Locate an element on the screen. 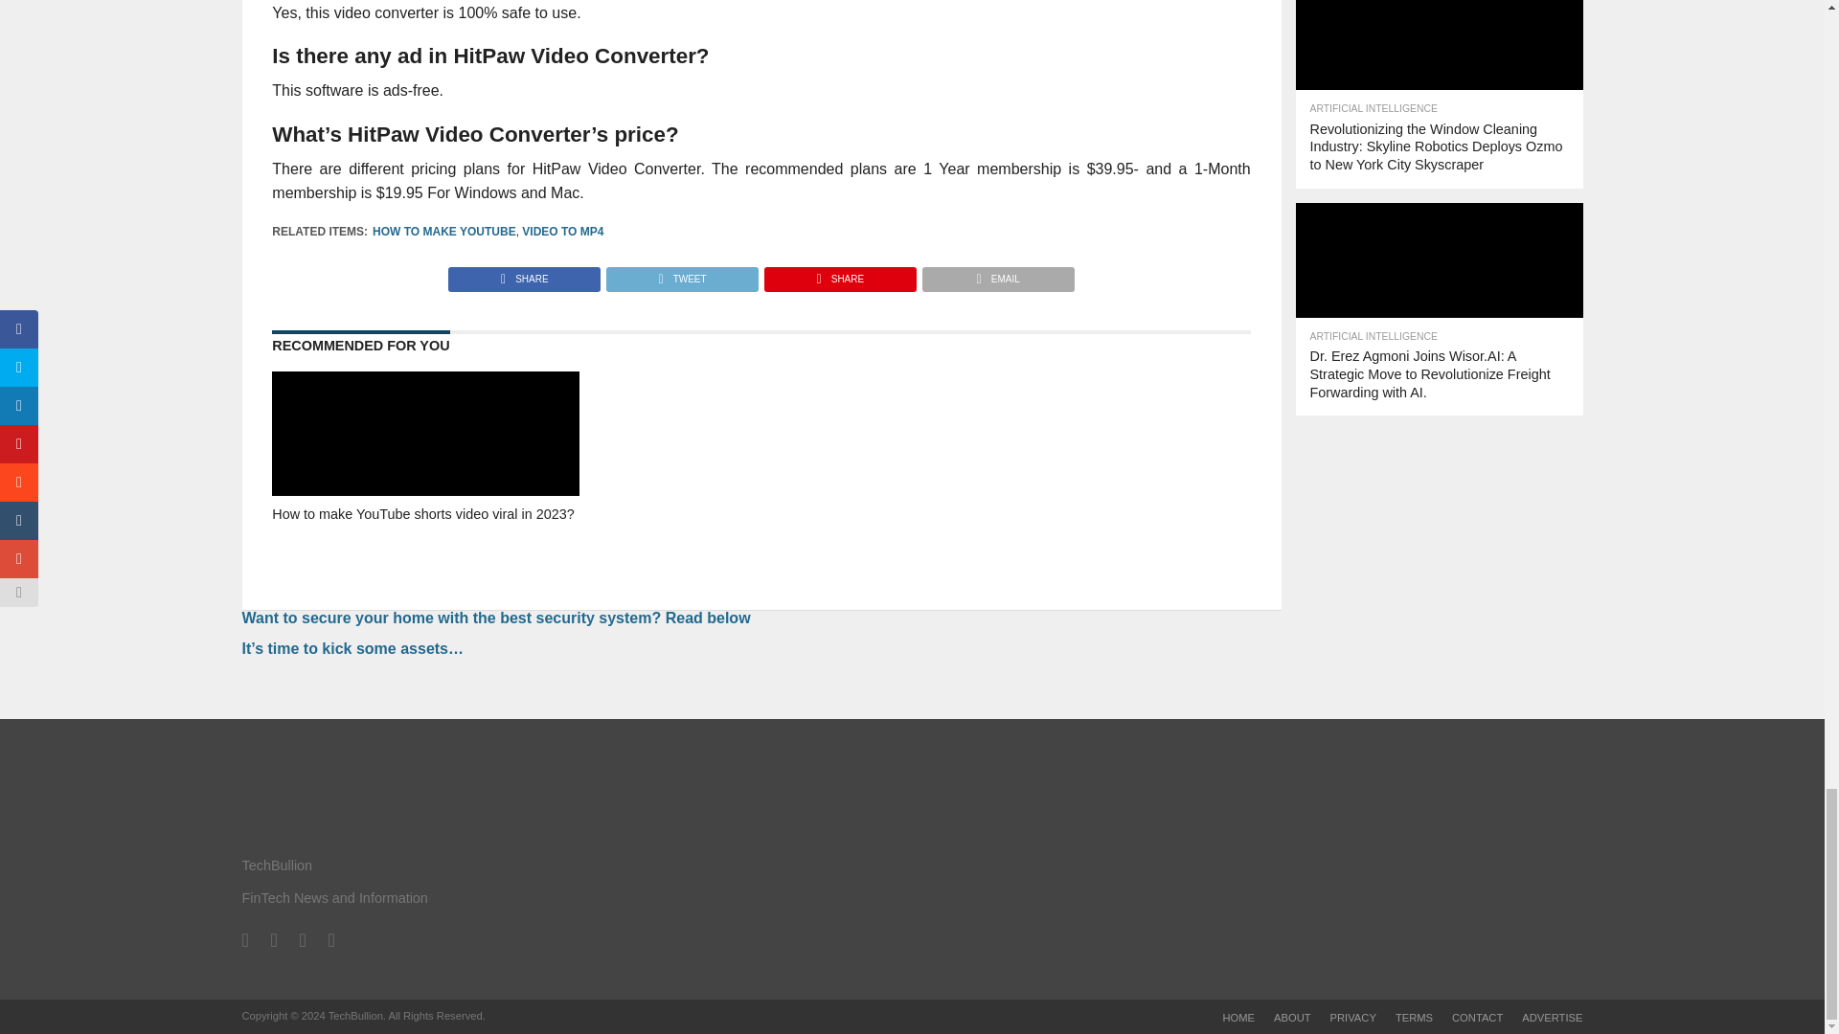 Image resolution: width=1839 pixels, height=1034 pixels. Pin This Post is located at coordinates (839, 274).